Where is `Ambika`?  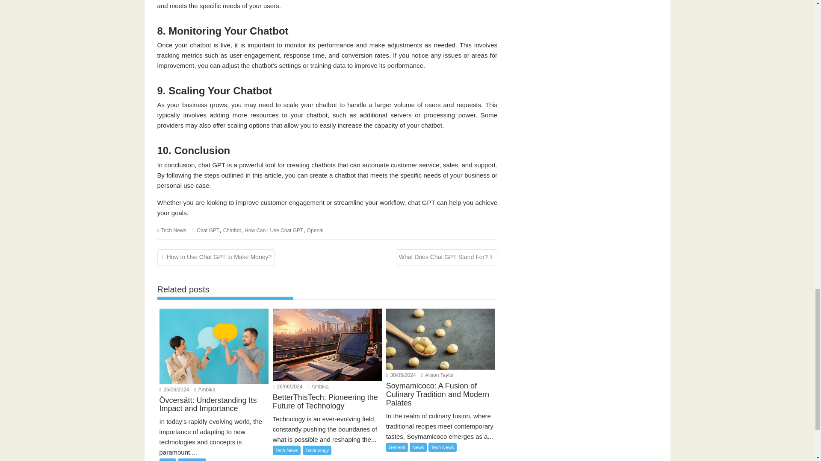
Ambika is located at coordinates (204, 390).